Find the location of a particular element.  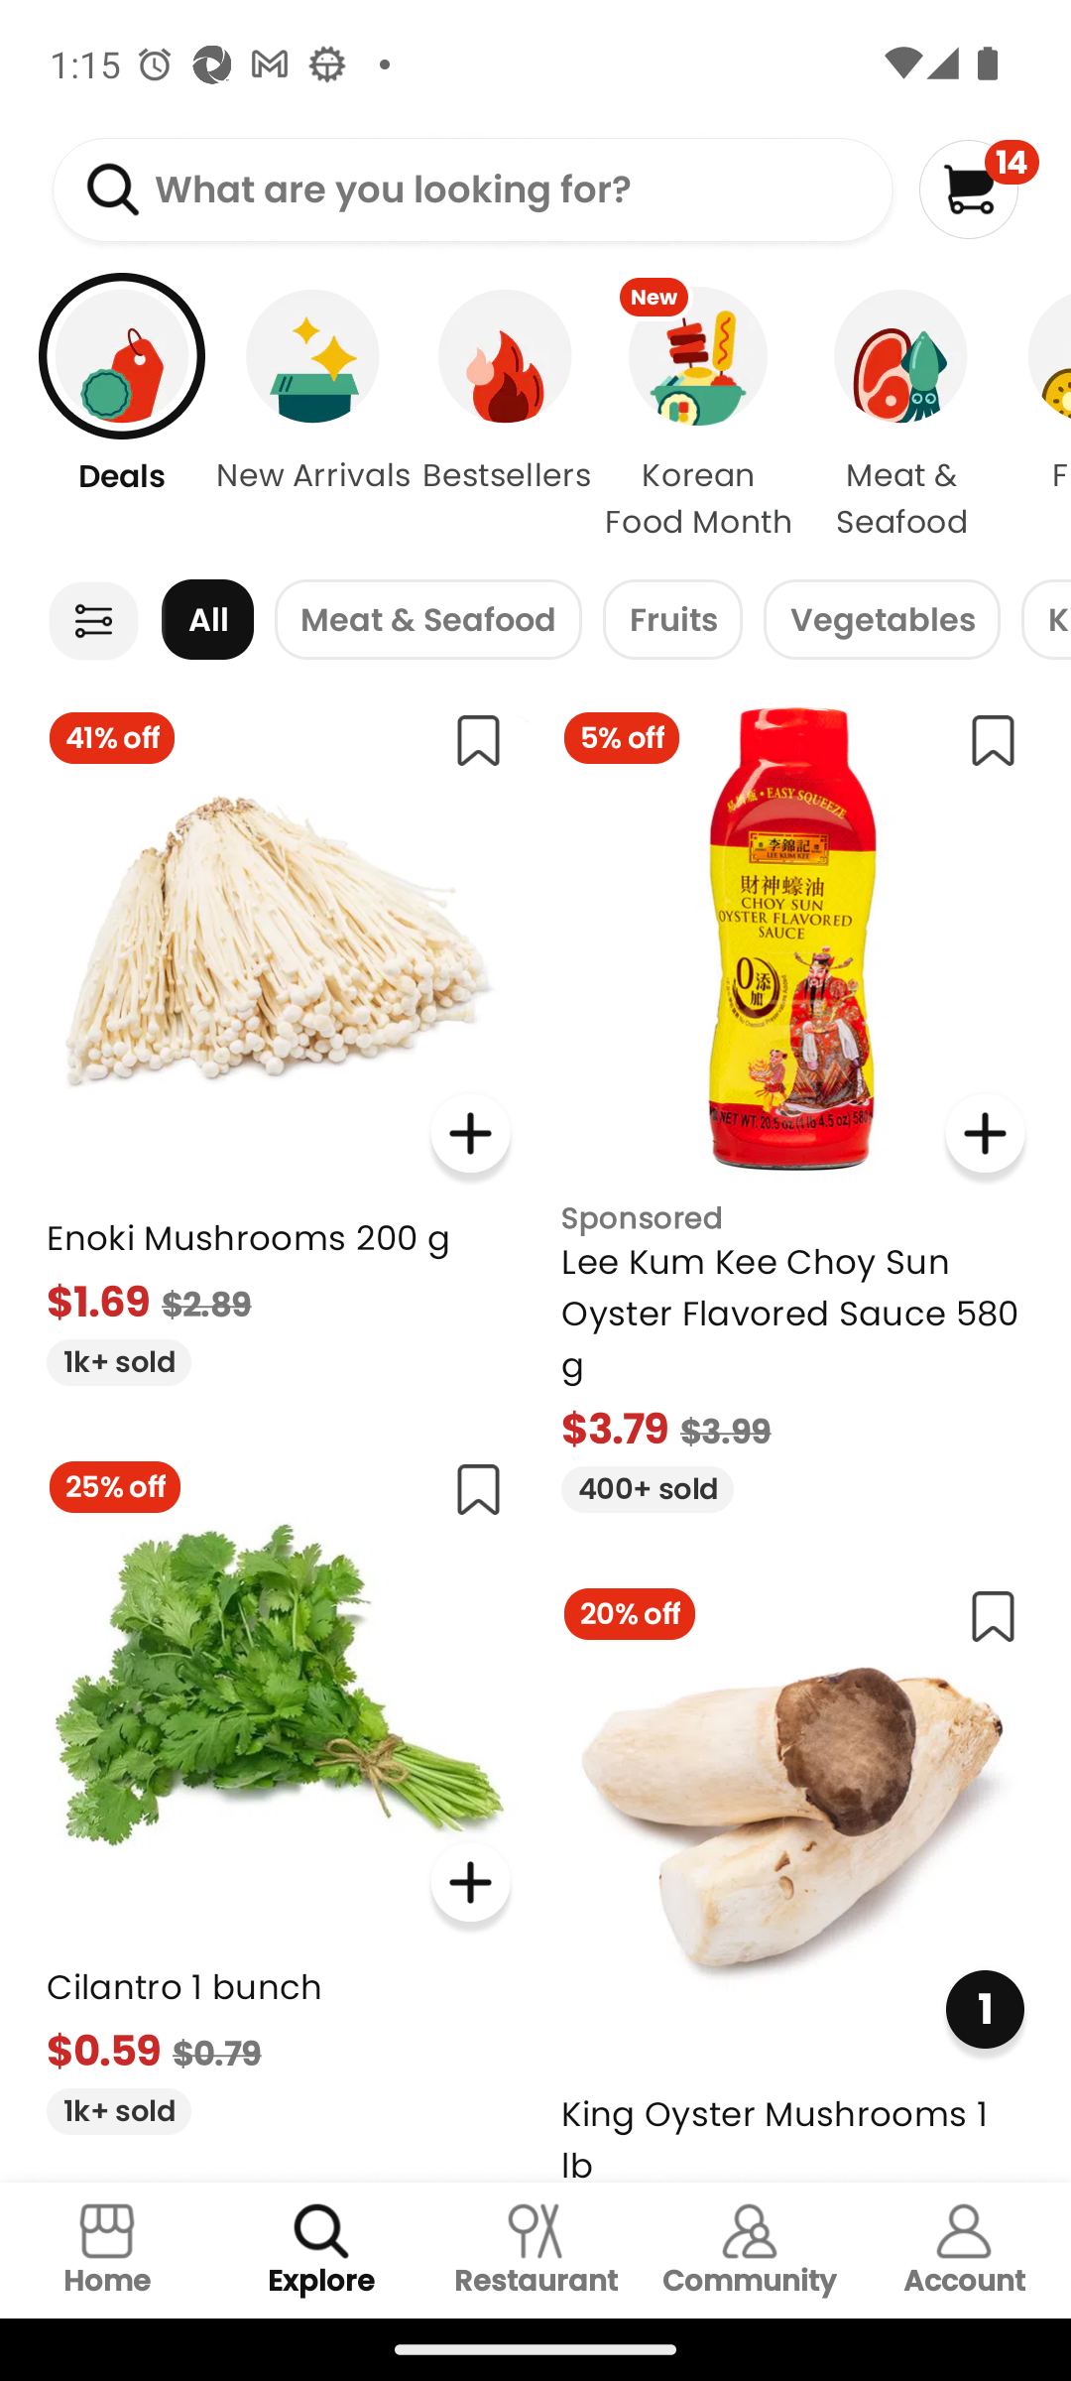

Bestsellers is located at coordinates (505, 417).